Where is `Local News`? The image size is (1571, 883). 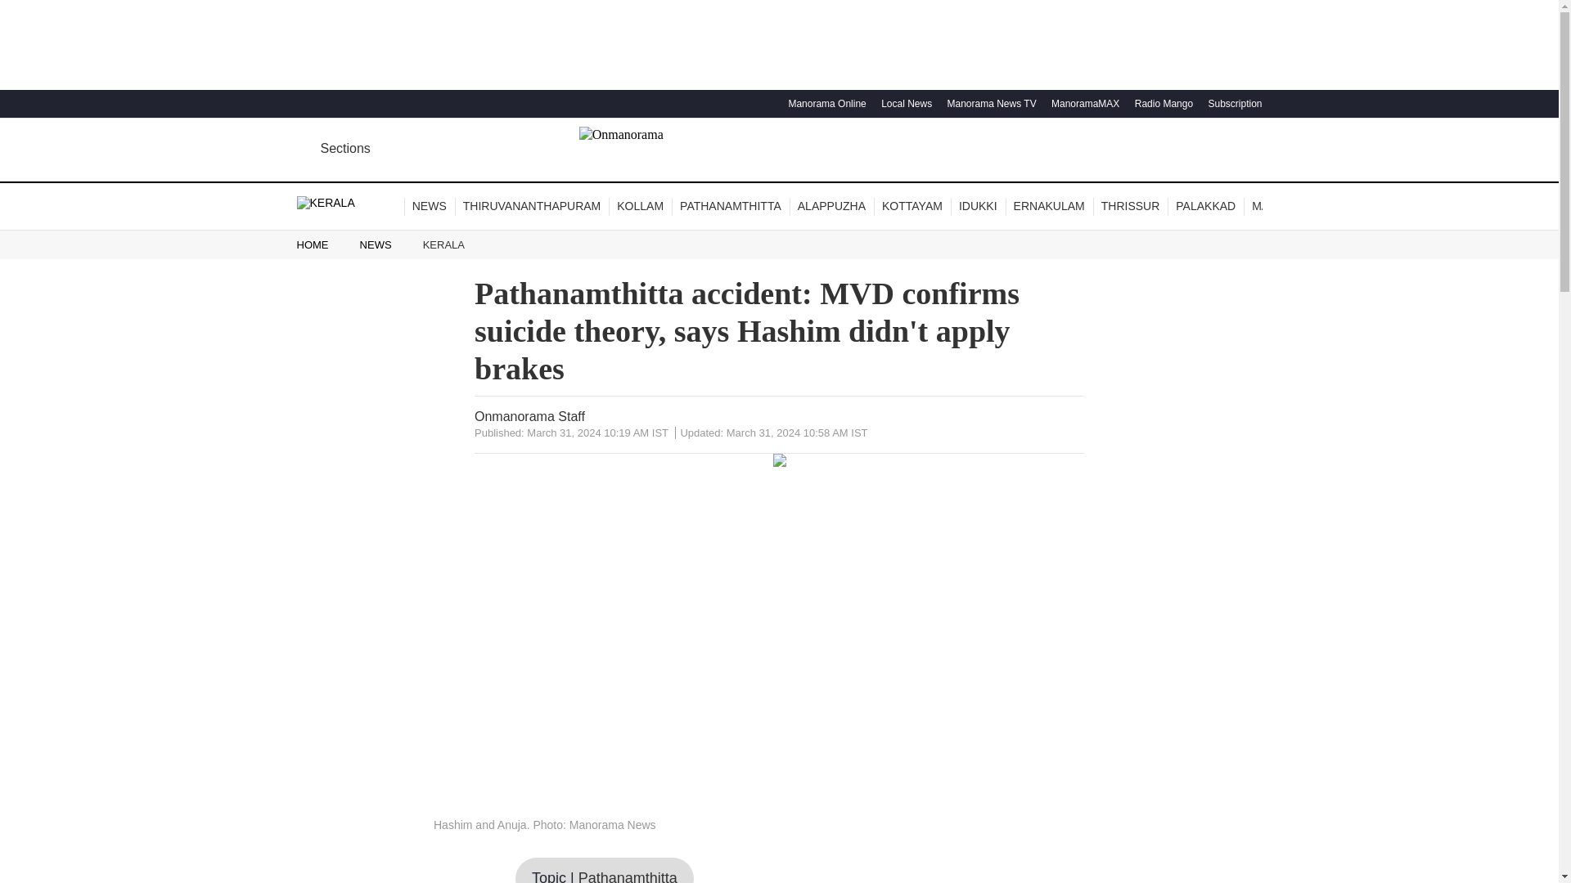 Local News is located at coordinates (903, 103).